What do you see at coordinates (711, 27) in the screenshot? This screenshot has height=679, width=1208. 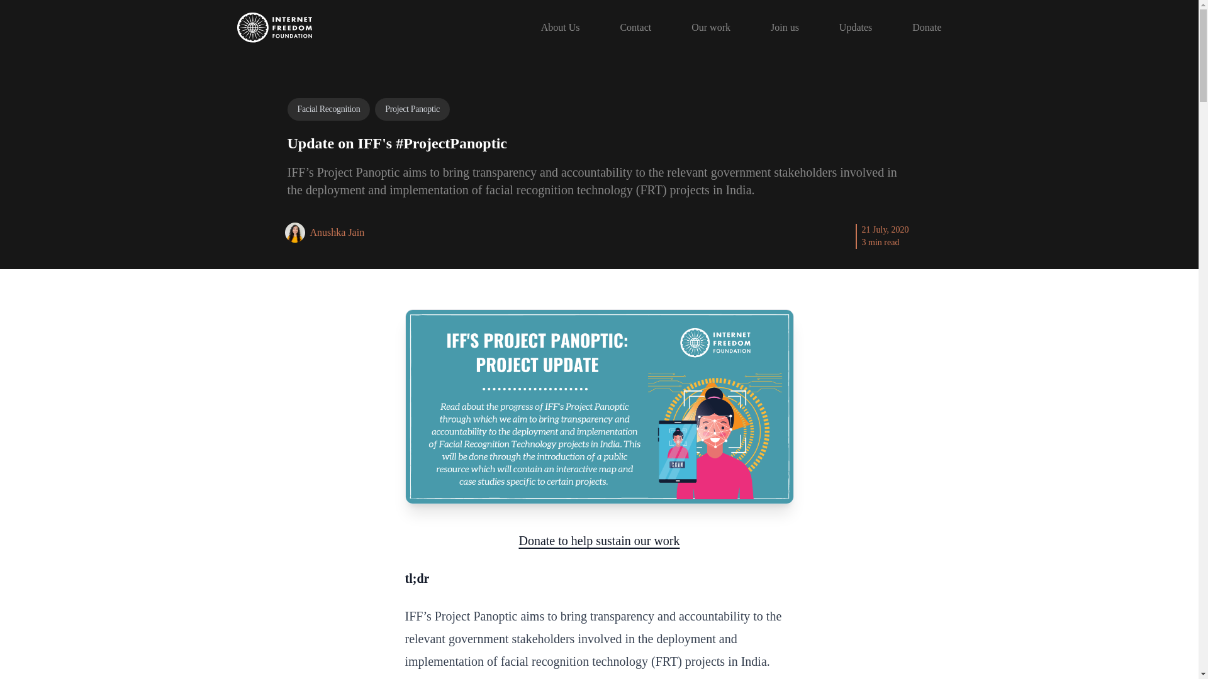 I see `Our work` at bounding box center [711, 27].